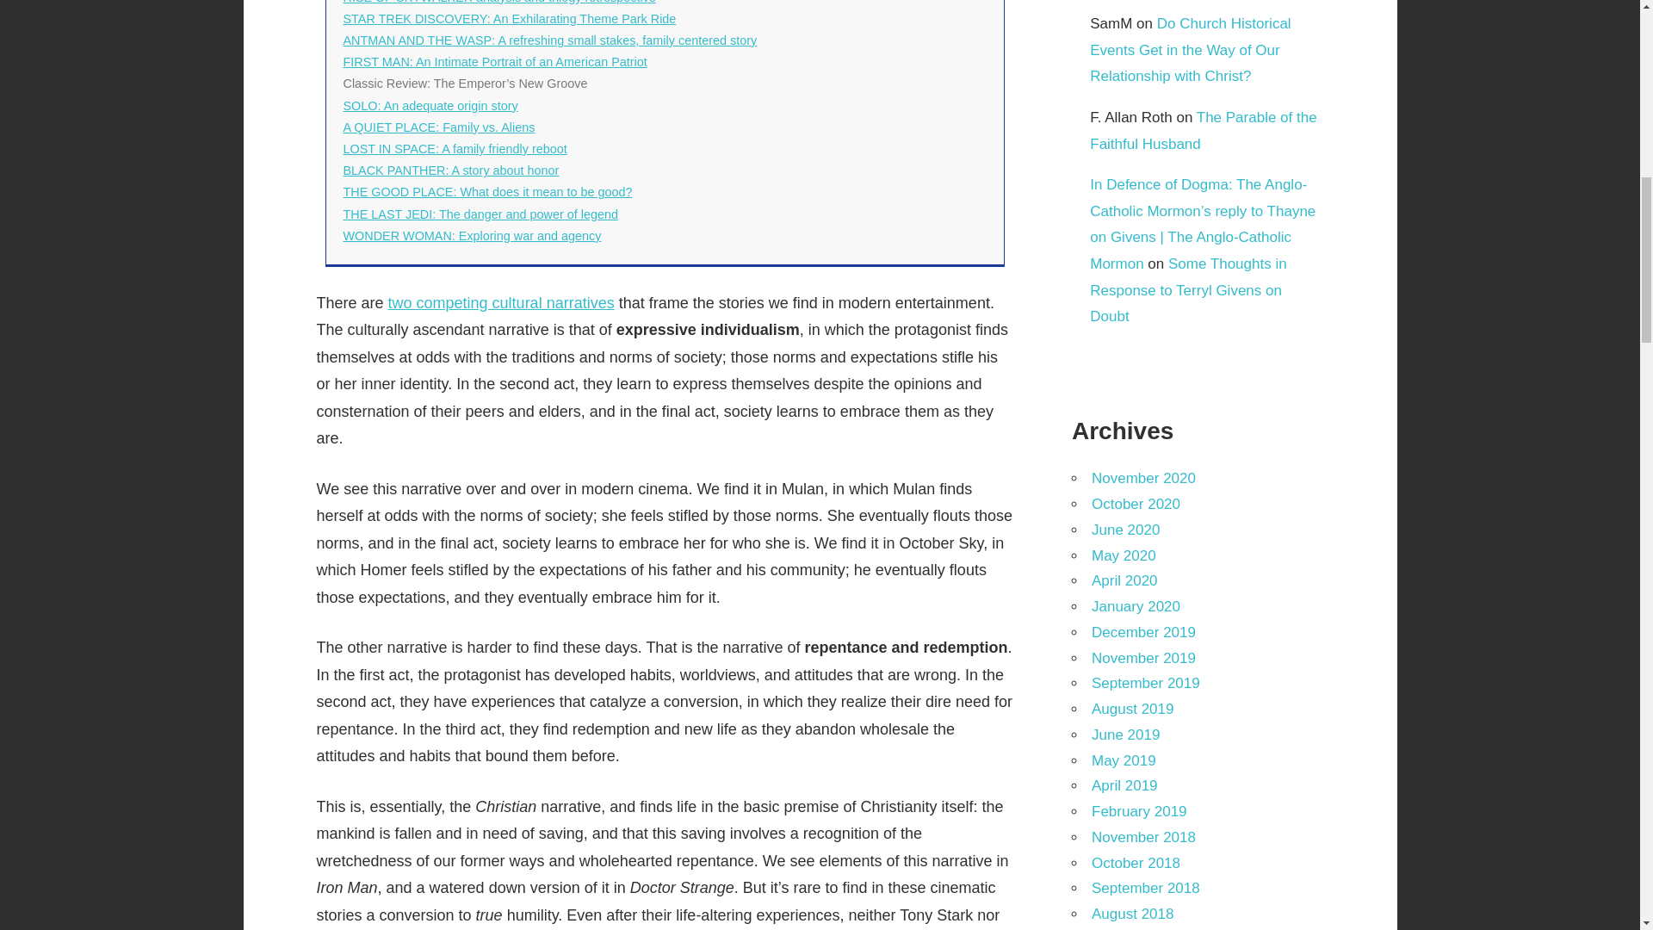 Image resolution: width=1653 pixels, height=930 pixels. Describe the element at coordinates (472, 235) in the screenshot. I see `WONDER WOMAN: Exploring war and agency` at that location.